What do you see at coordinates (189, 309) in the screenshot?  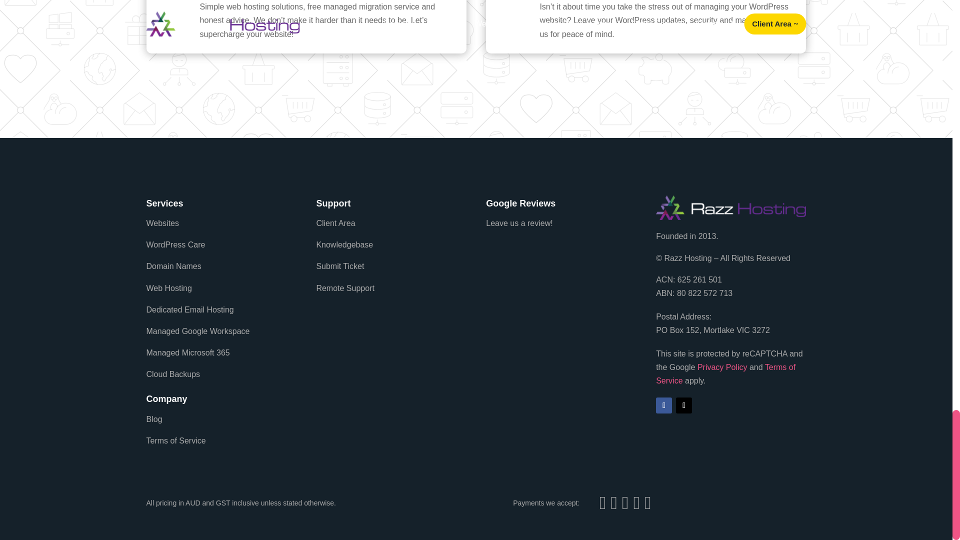 I see `Dedicated Email Hosting` at bounding box center [189, 309].